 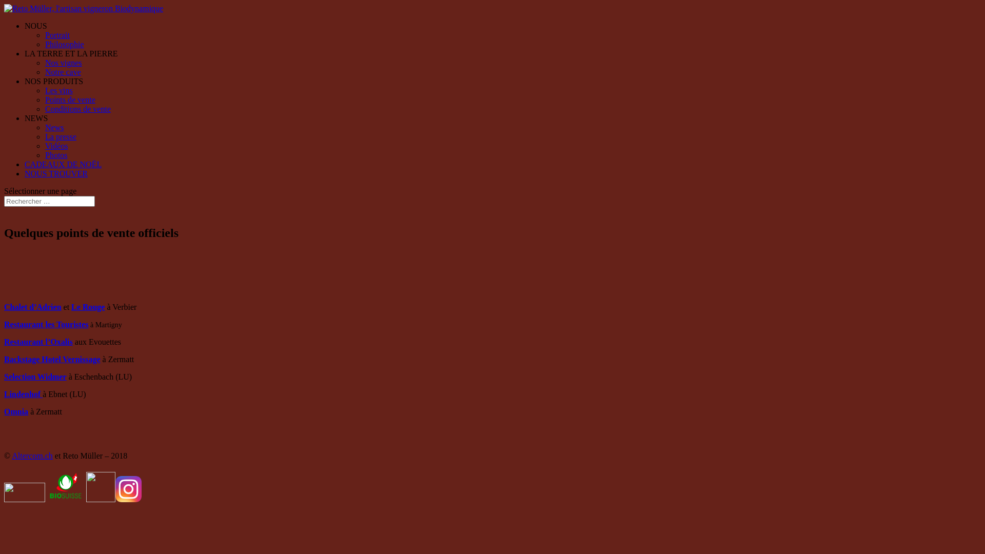 What do you see at coordinates (49, 201) in the screenshot?
I see `Rechercher:` at bounding box center [49, 201].